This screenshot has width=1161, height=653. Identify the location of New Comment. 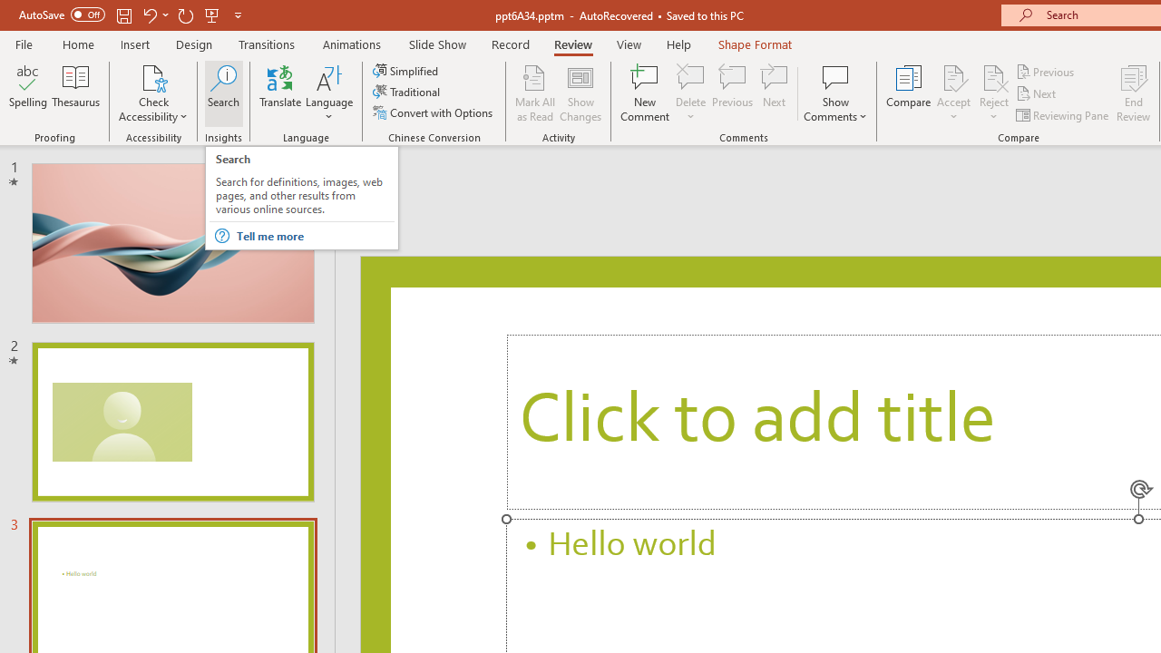
(646, 93).